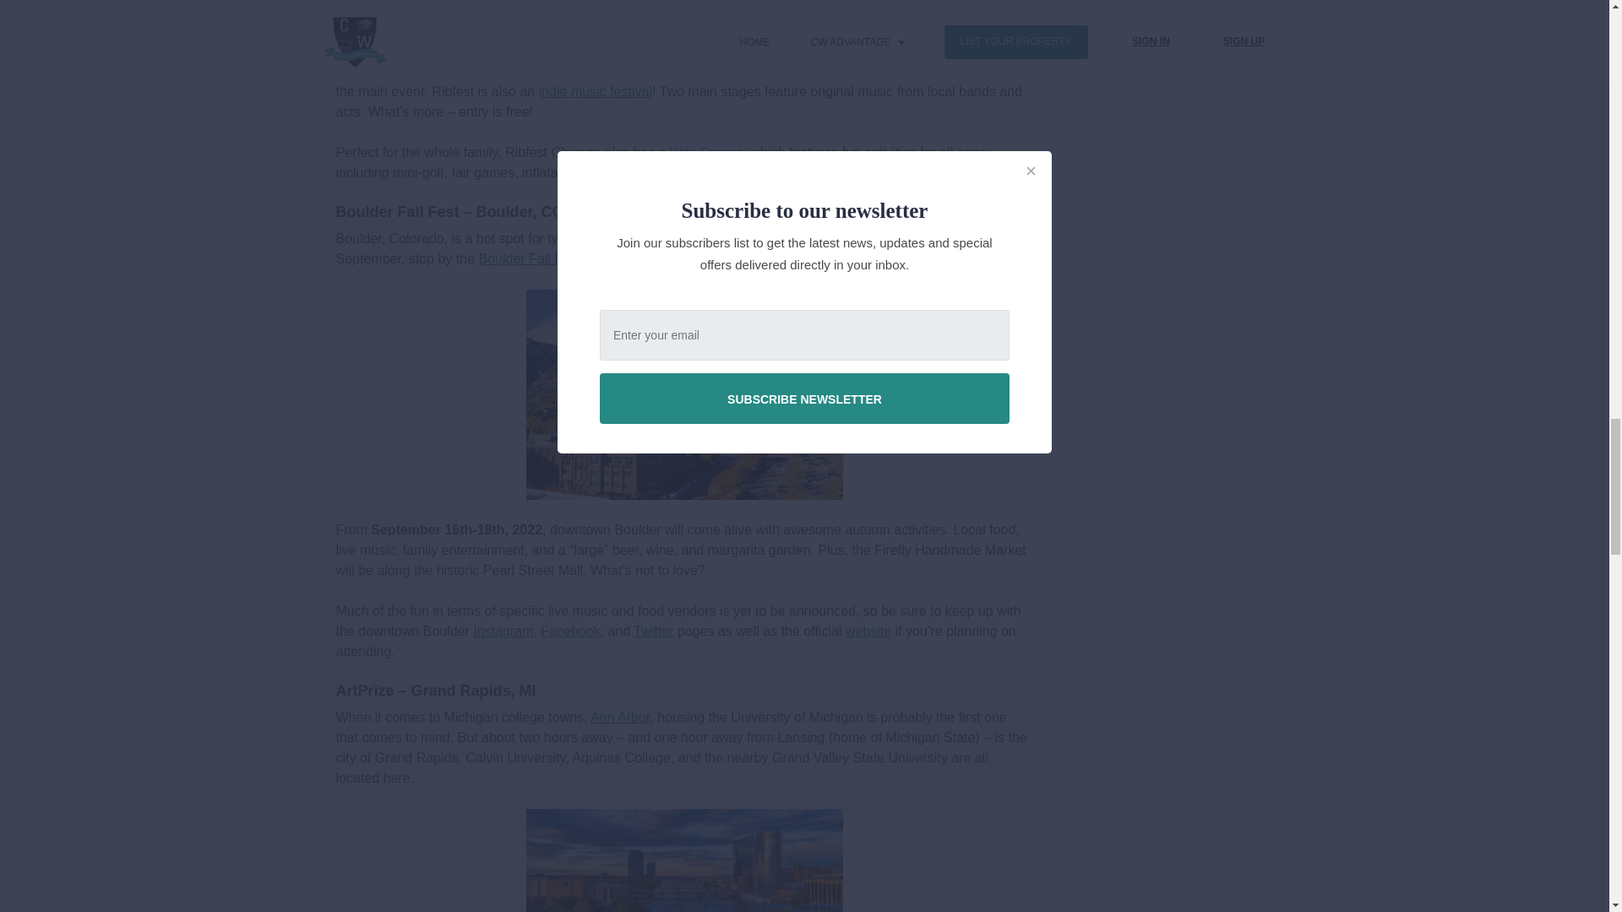 The height and width of the screenshot is (912, 1622). I want to click on indie music festival, so click(595, 91).